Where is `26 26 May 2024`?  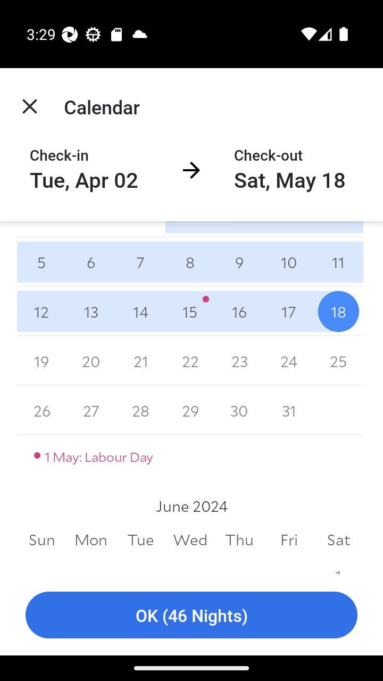
26 26 May 2024 is located at coordinates (41, 410).